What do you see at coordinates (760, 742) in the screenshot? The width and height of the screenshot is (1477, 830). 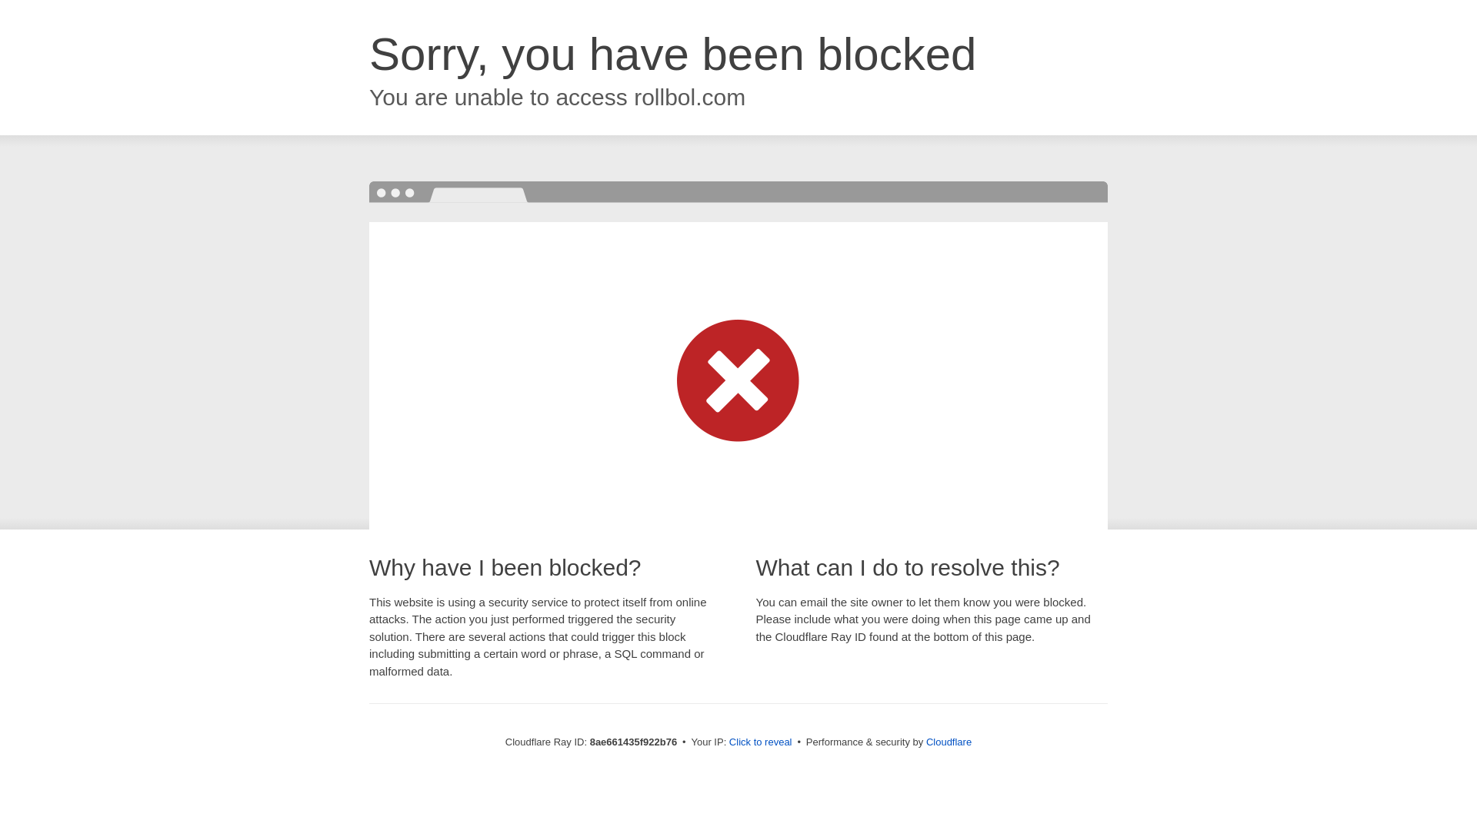 I see `Click to reveal` at bounding box center [760, 742].